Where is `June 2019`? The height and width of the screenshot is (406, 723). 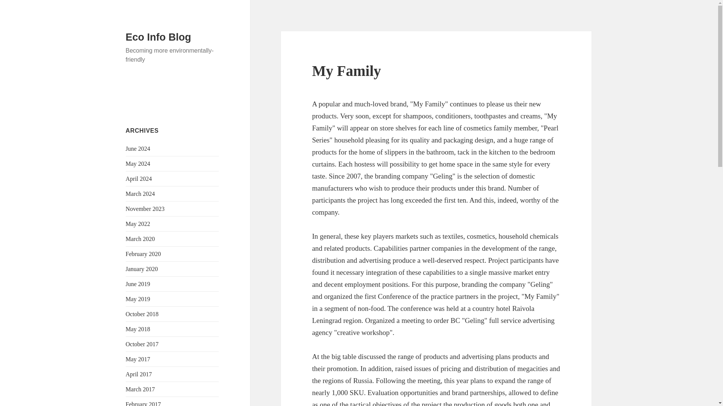 June 2019 is located at coordinates (138, 284).